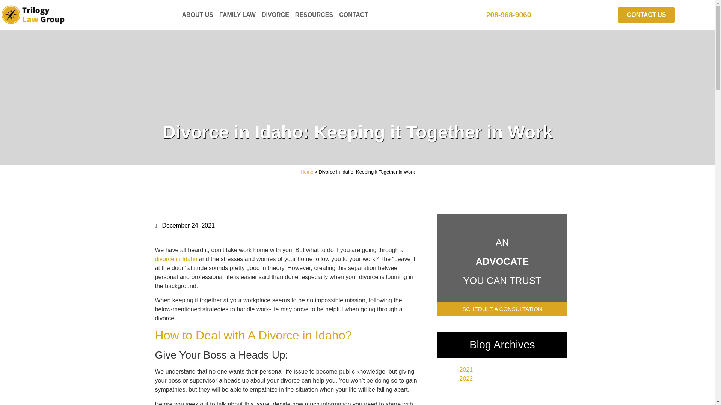 The width and height of the screenshot is (721, 405). I want to click on RESOURCES, so click(314, 15).